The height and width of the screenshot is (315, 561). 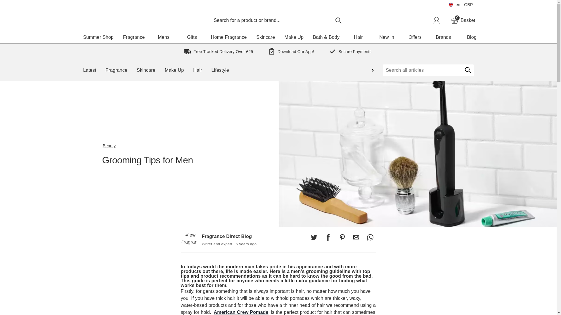 What do you see at coordinates (328, 237) in the screenshot?
I see `Fragrance` at bounding box center [328, 237].